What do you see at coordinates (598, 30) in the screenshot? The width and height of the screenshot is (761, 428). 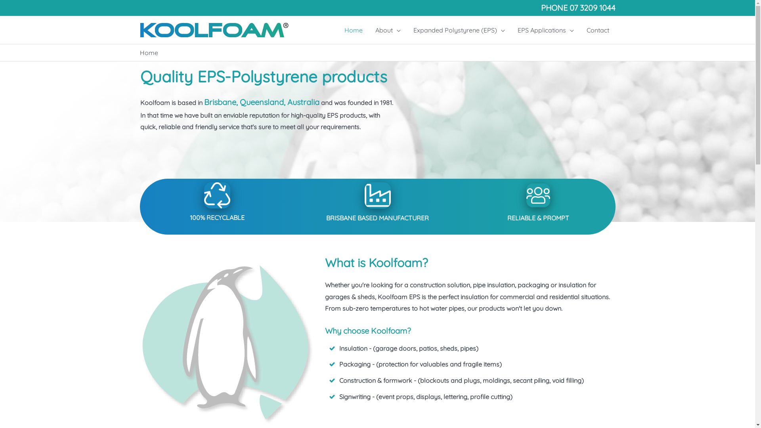 I see `Contact` at bounding box center [598, 30].